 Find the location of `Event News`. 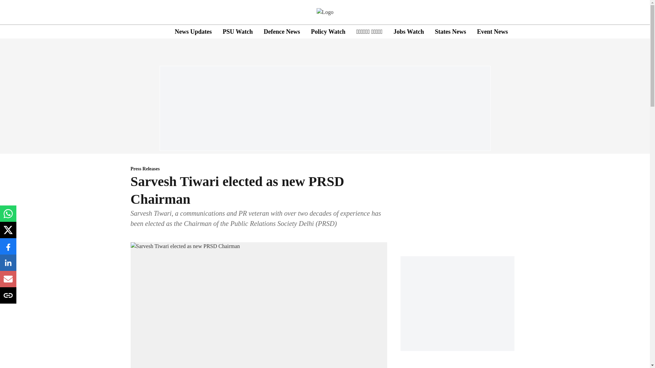

Event News is located at coordinates (492, 31).